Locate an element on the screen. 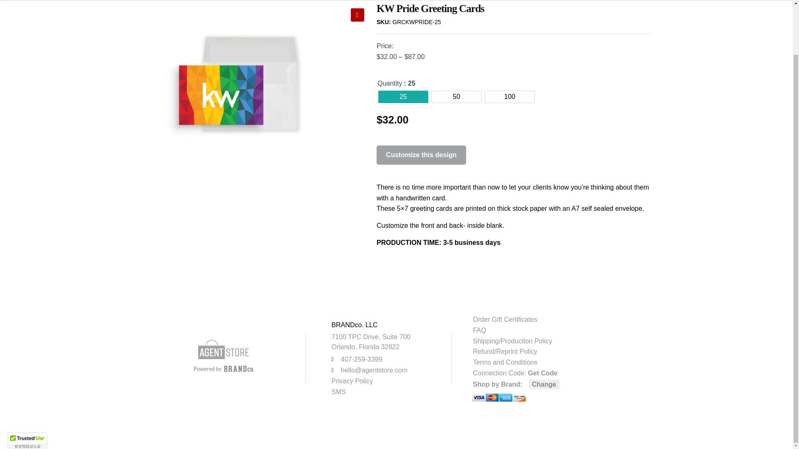 This screenshot has height=449, width=799. Terms and Conditions is located at coordinates (548, 362).